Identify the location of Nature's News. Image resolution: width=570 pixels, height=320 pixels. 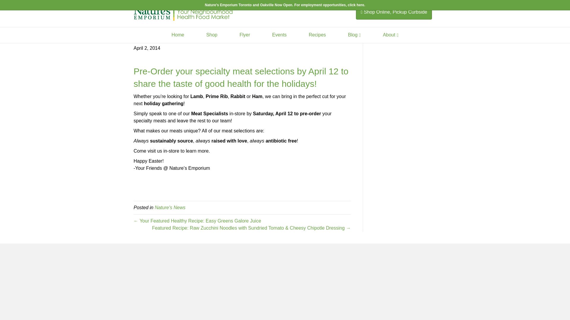
(170, 207).